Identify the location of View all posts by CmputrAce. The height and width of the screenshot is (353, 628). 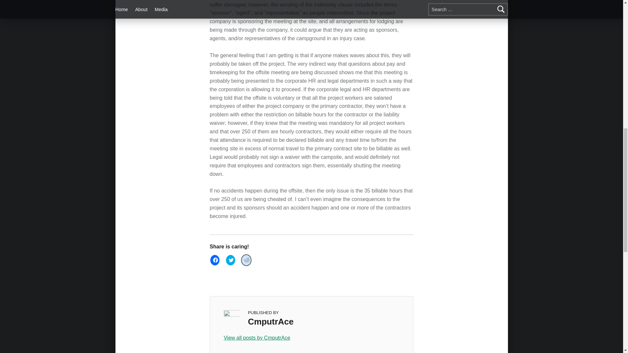
(311, 338).